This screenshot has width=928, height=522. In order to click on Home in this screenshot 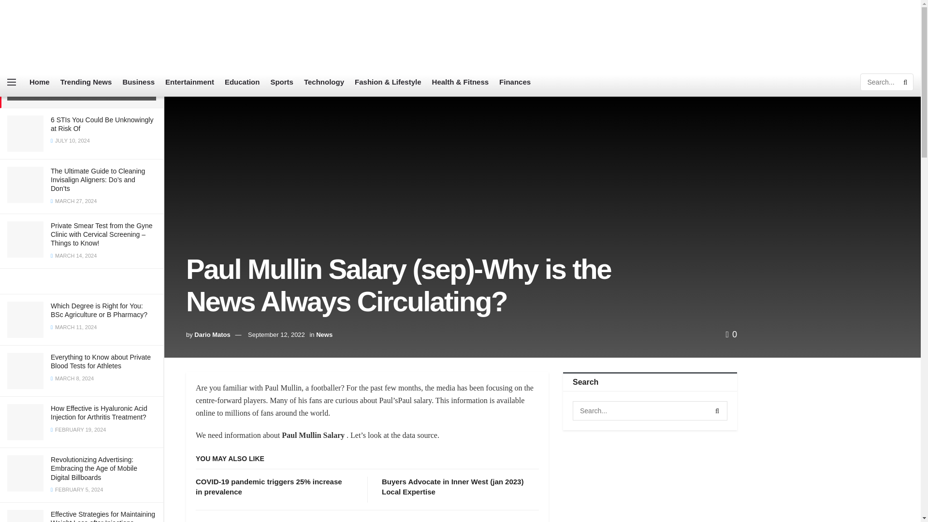, I will do `click(40, 82)`.